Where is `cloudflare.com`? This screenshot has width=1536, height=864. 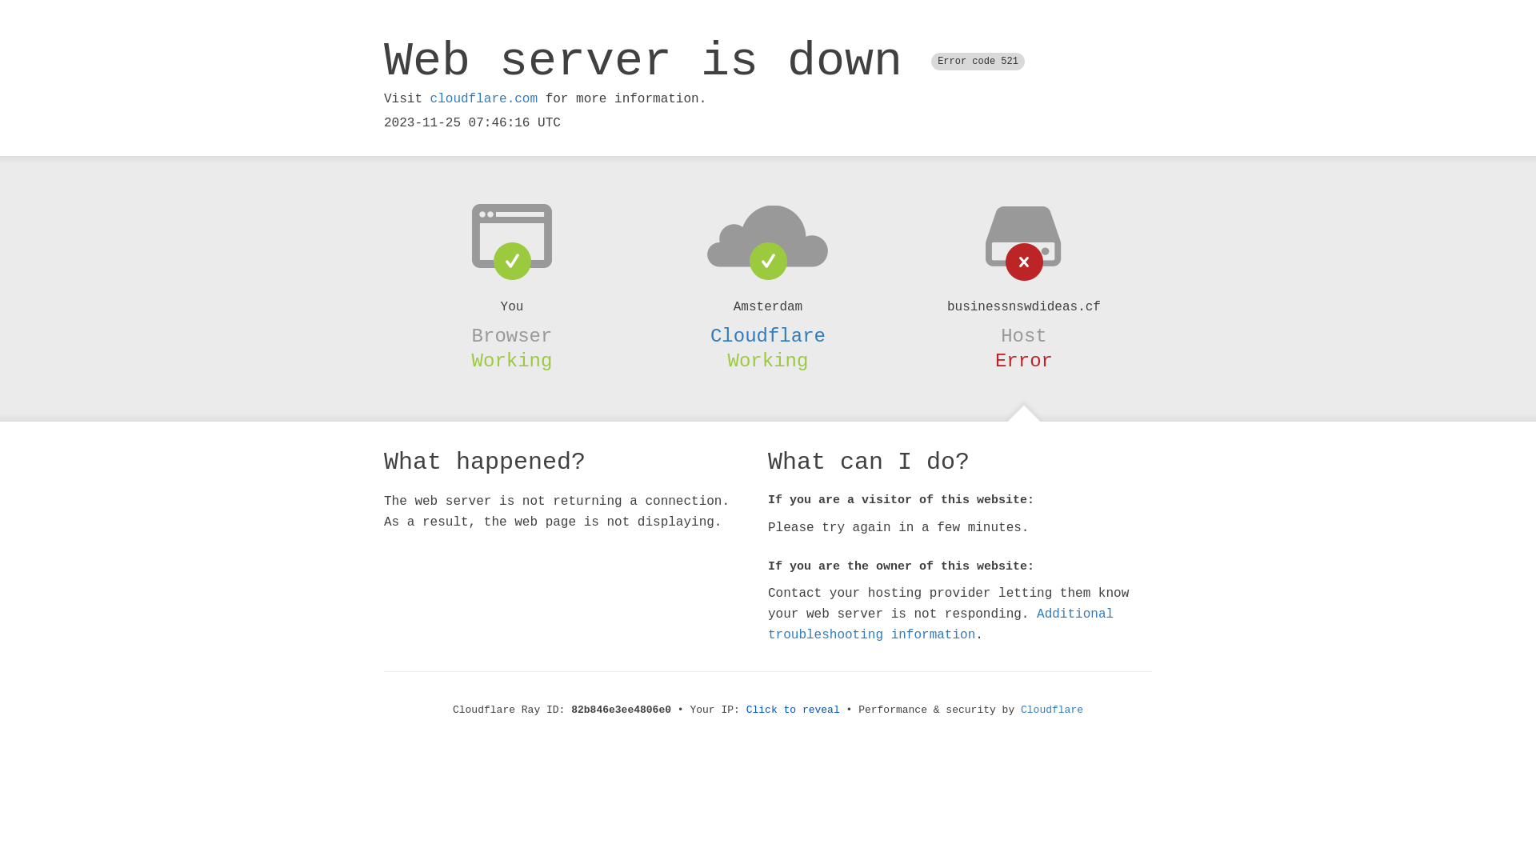
cloudflare.com is located at coordinates (484, 99).